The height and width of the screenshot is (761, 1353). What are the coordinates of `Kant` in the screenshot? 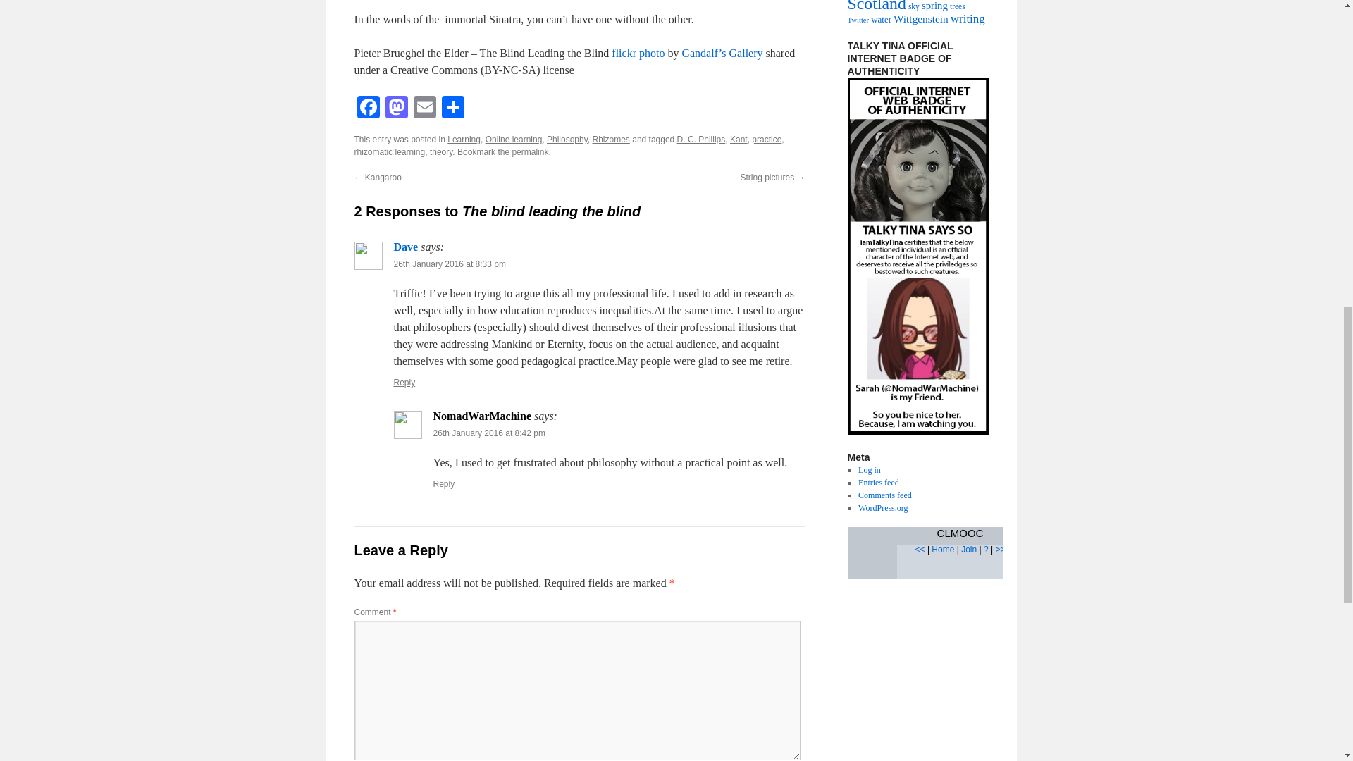 It's located at (739, 140).